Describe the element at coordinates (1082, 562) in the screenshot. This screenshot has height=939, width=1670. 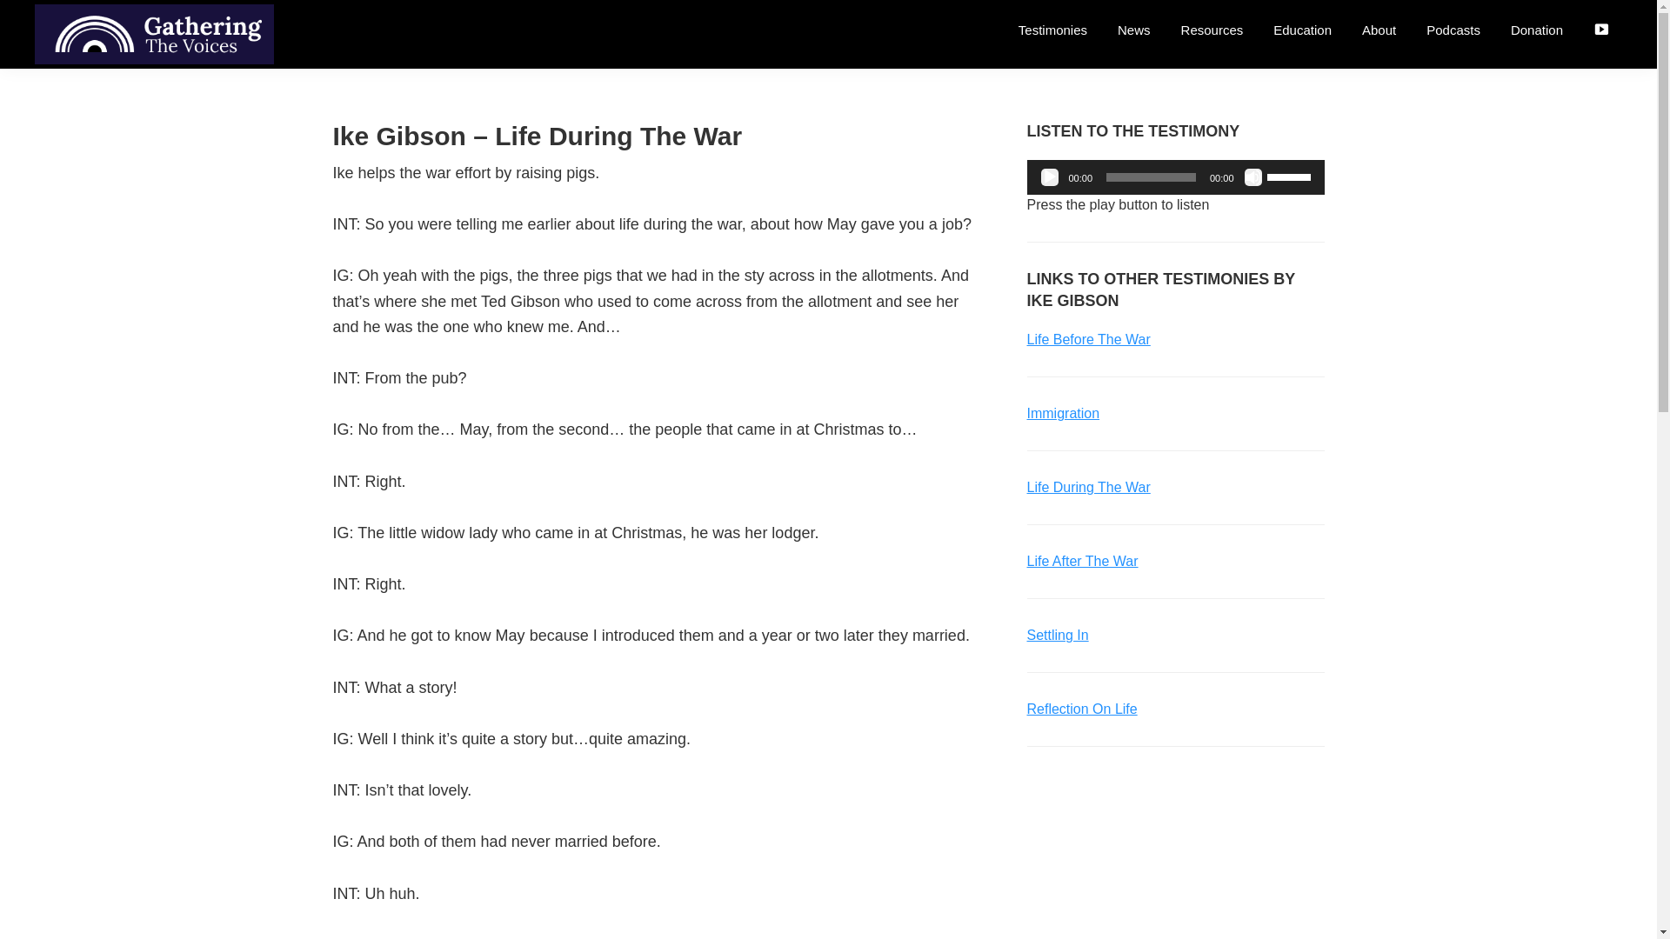
I see `Life After The War` at that location.